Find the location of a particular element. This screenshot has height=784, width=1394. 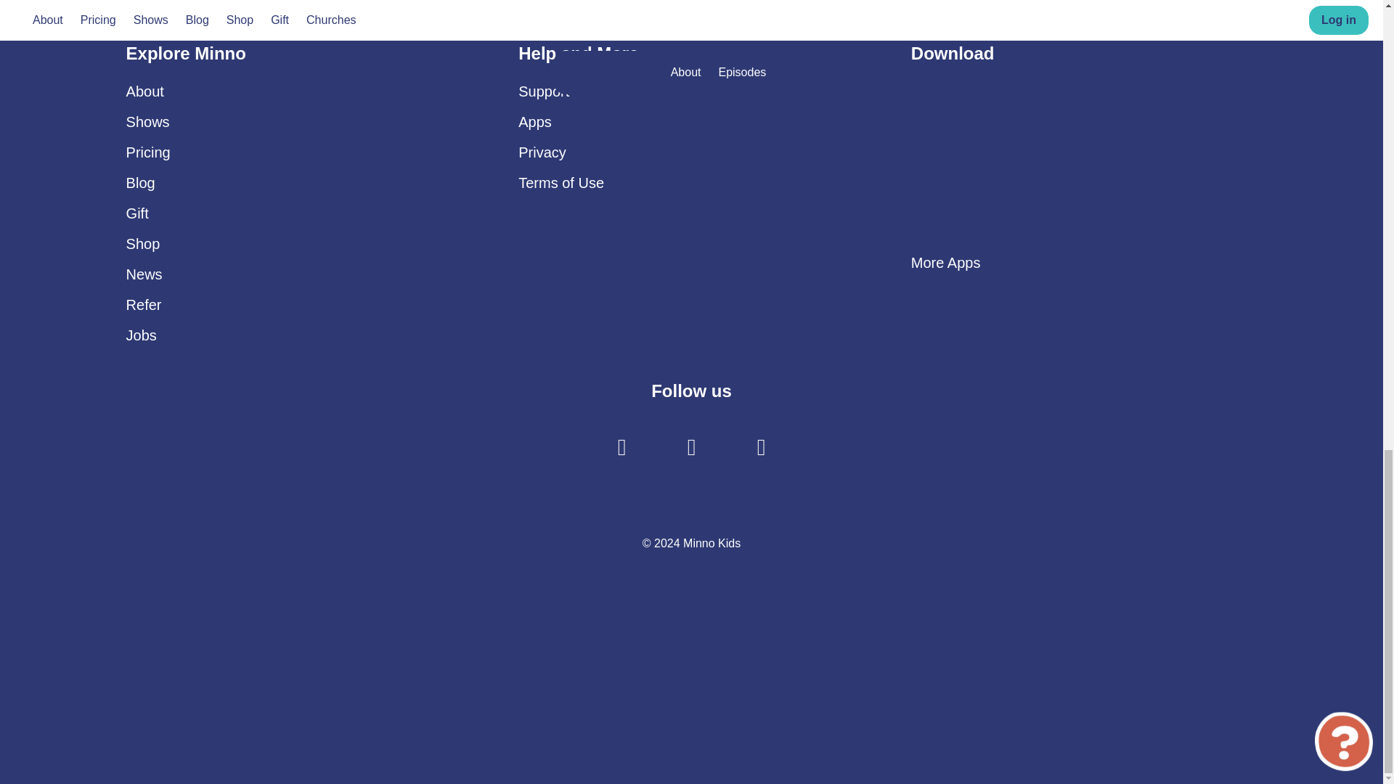

More Apps is located at coordinates (946, 263).